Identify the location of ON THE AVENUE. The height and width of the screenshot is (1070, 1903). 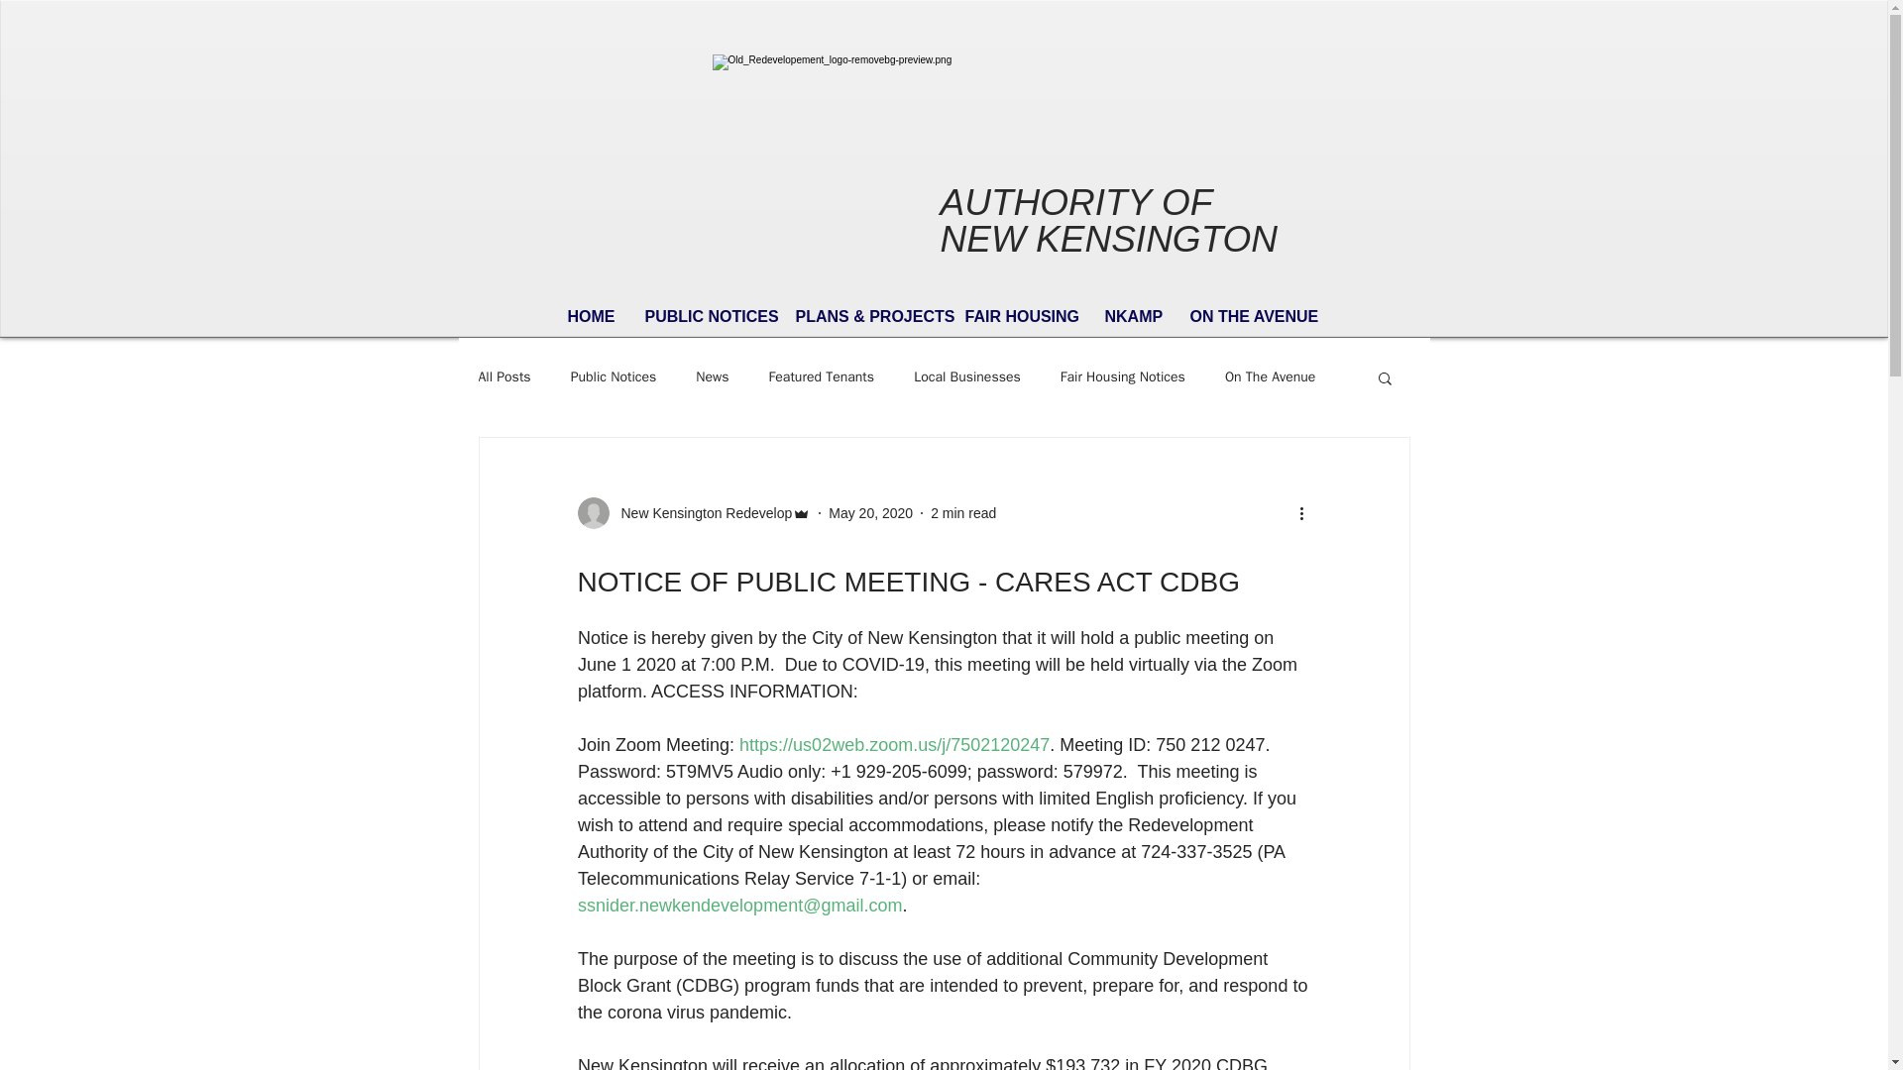
(1253, 317).